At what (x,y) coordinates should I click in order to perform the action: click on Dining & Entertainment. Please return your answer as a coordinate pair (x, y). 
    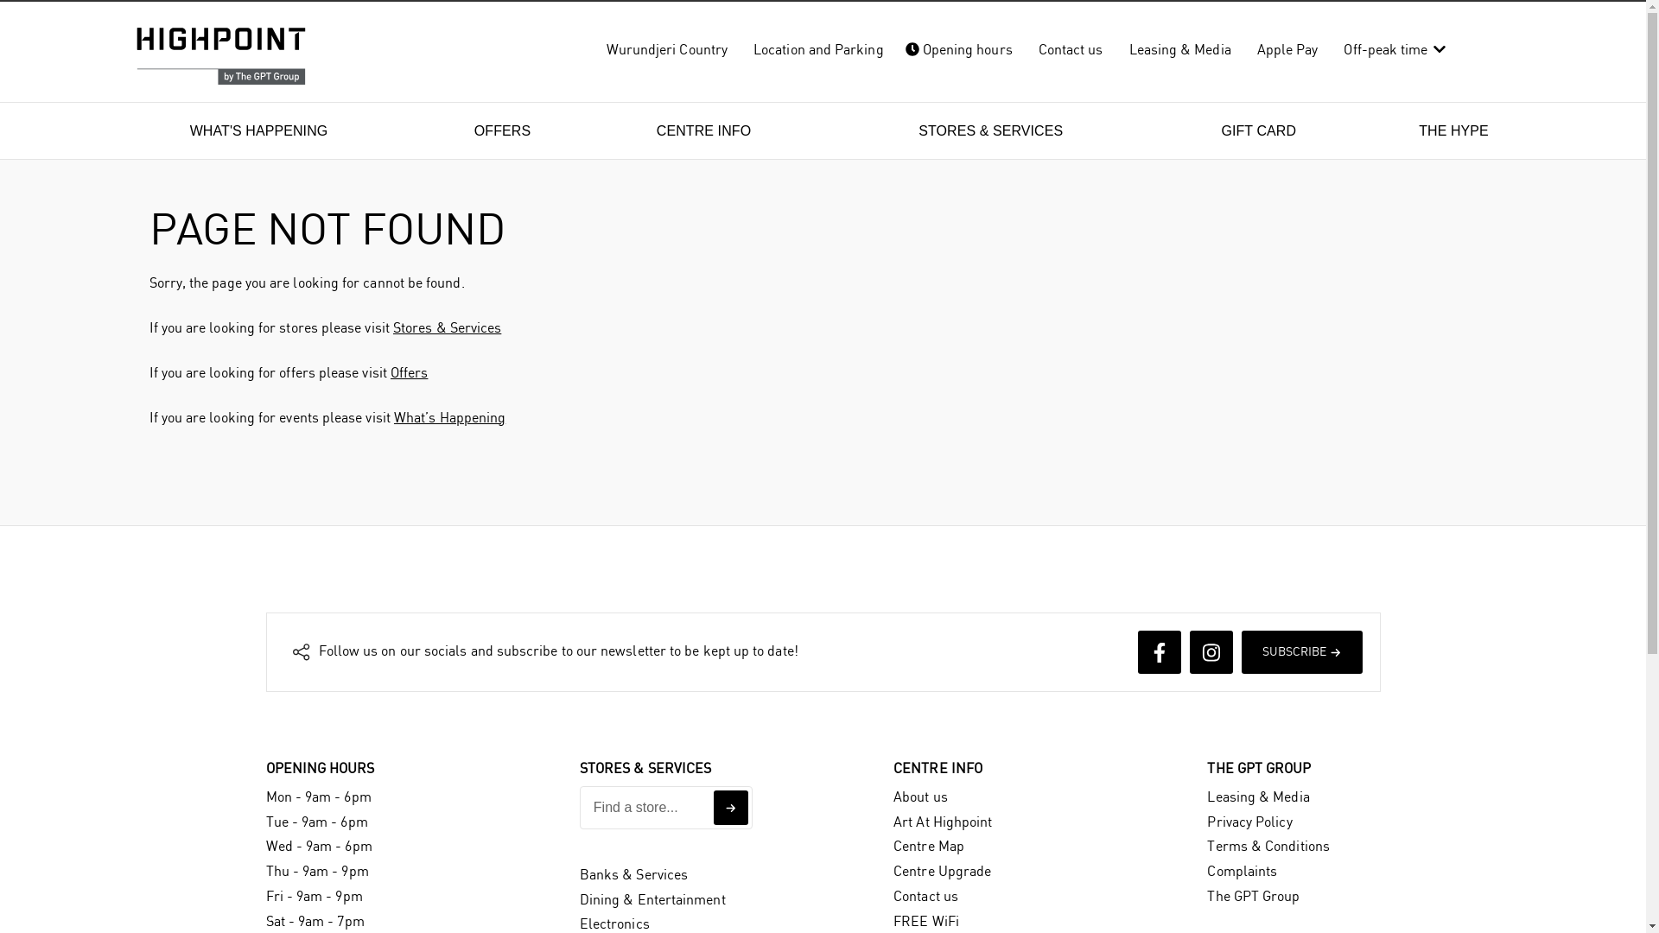
    Looking at the image, I should click on (653, 900).